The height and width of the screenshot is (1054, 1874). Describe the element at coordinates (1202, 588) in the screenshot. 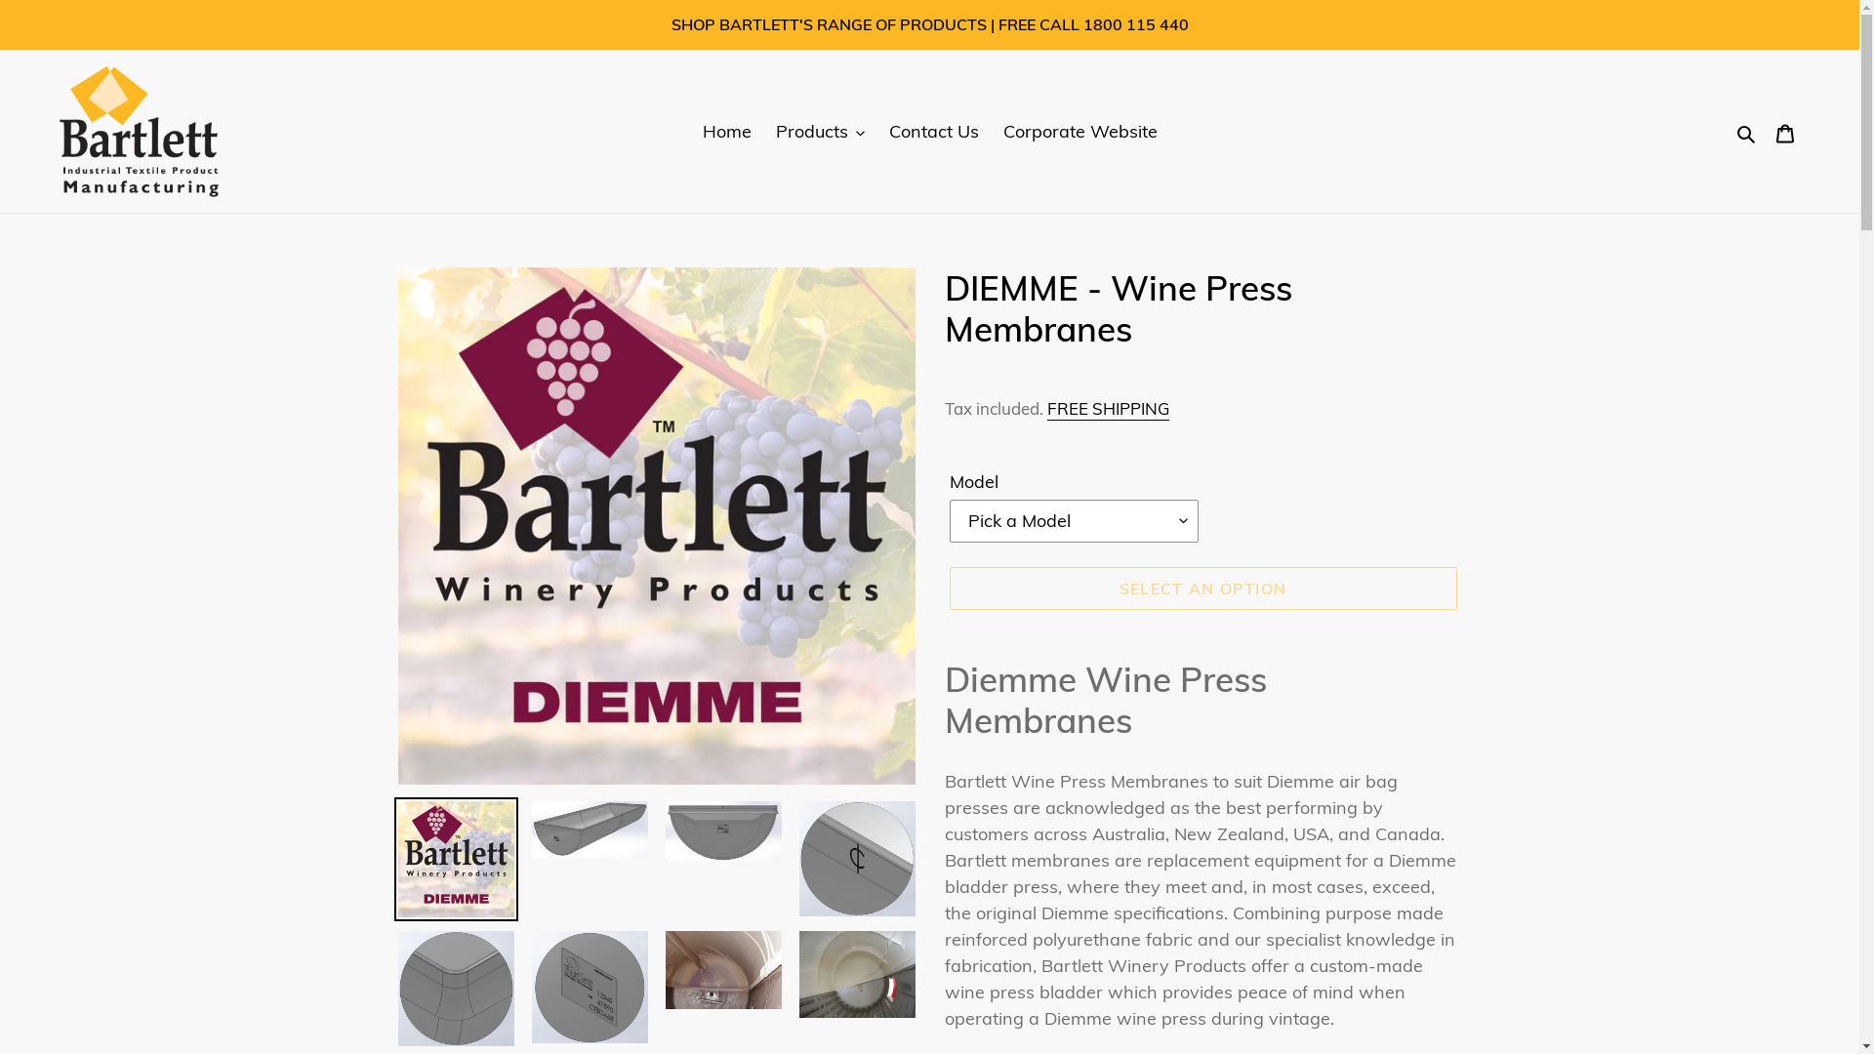

I see `SELECT AN OPTION` at that location.